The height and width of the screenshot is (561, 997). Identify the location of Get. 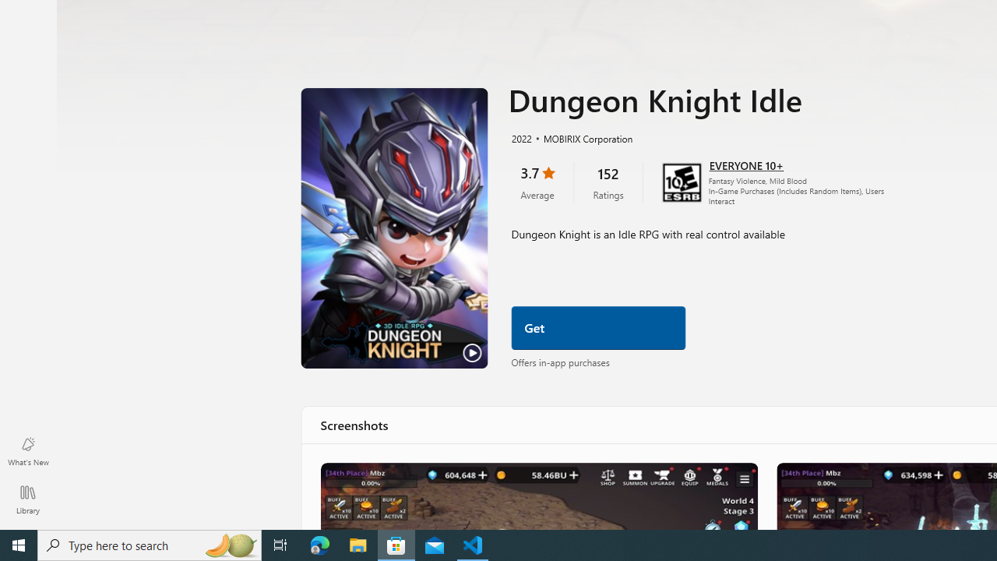
(598, 328).